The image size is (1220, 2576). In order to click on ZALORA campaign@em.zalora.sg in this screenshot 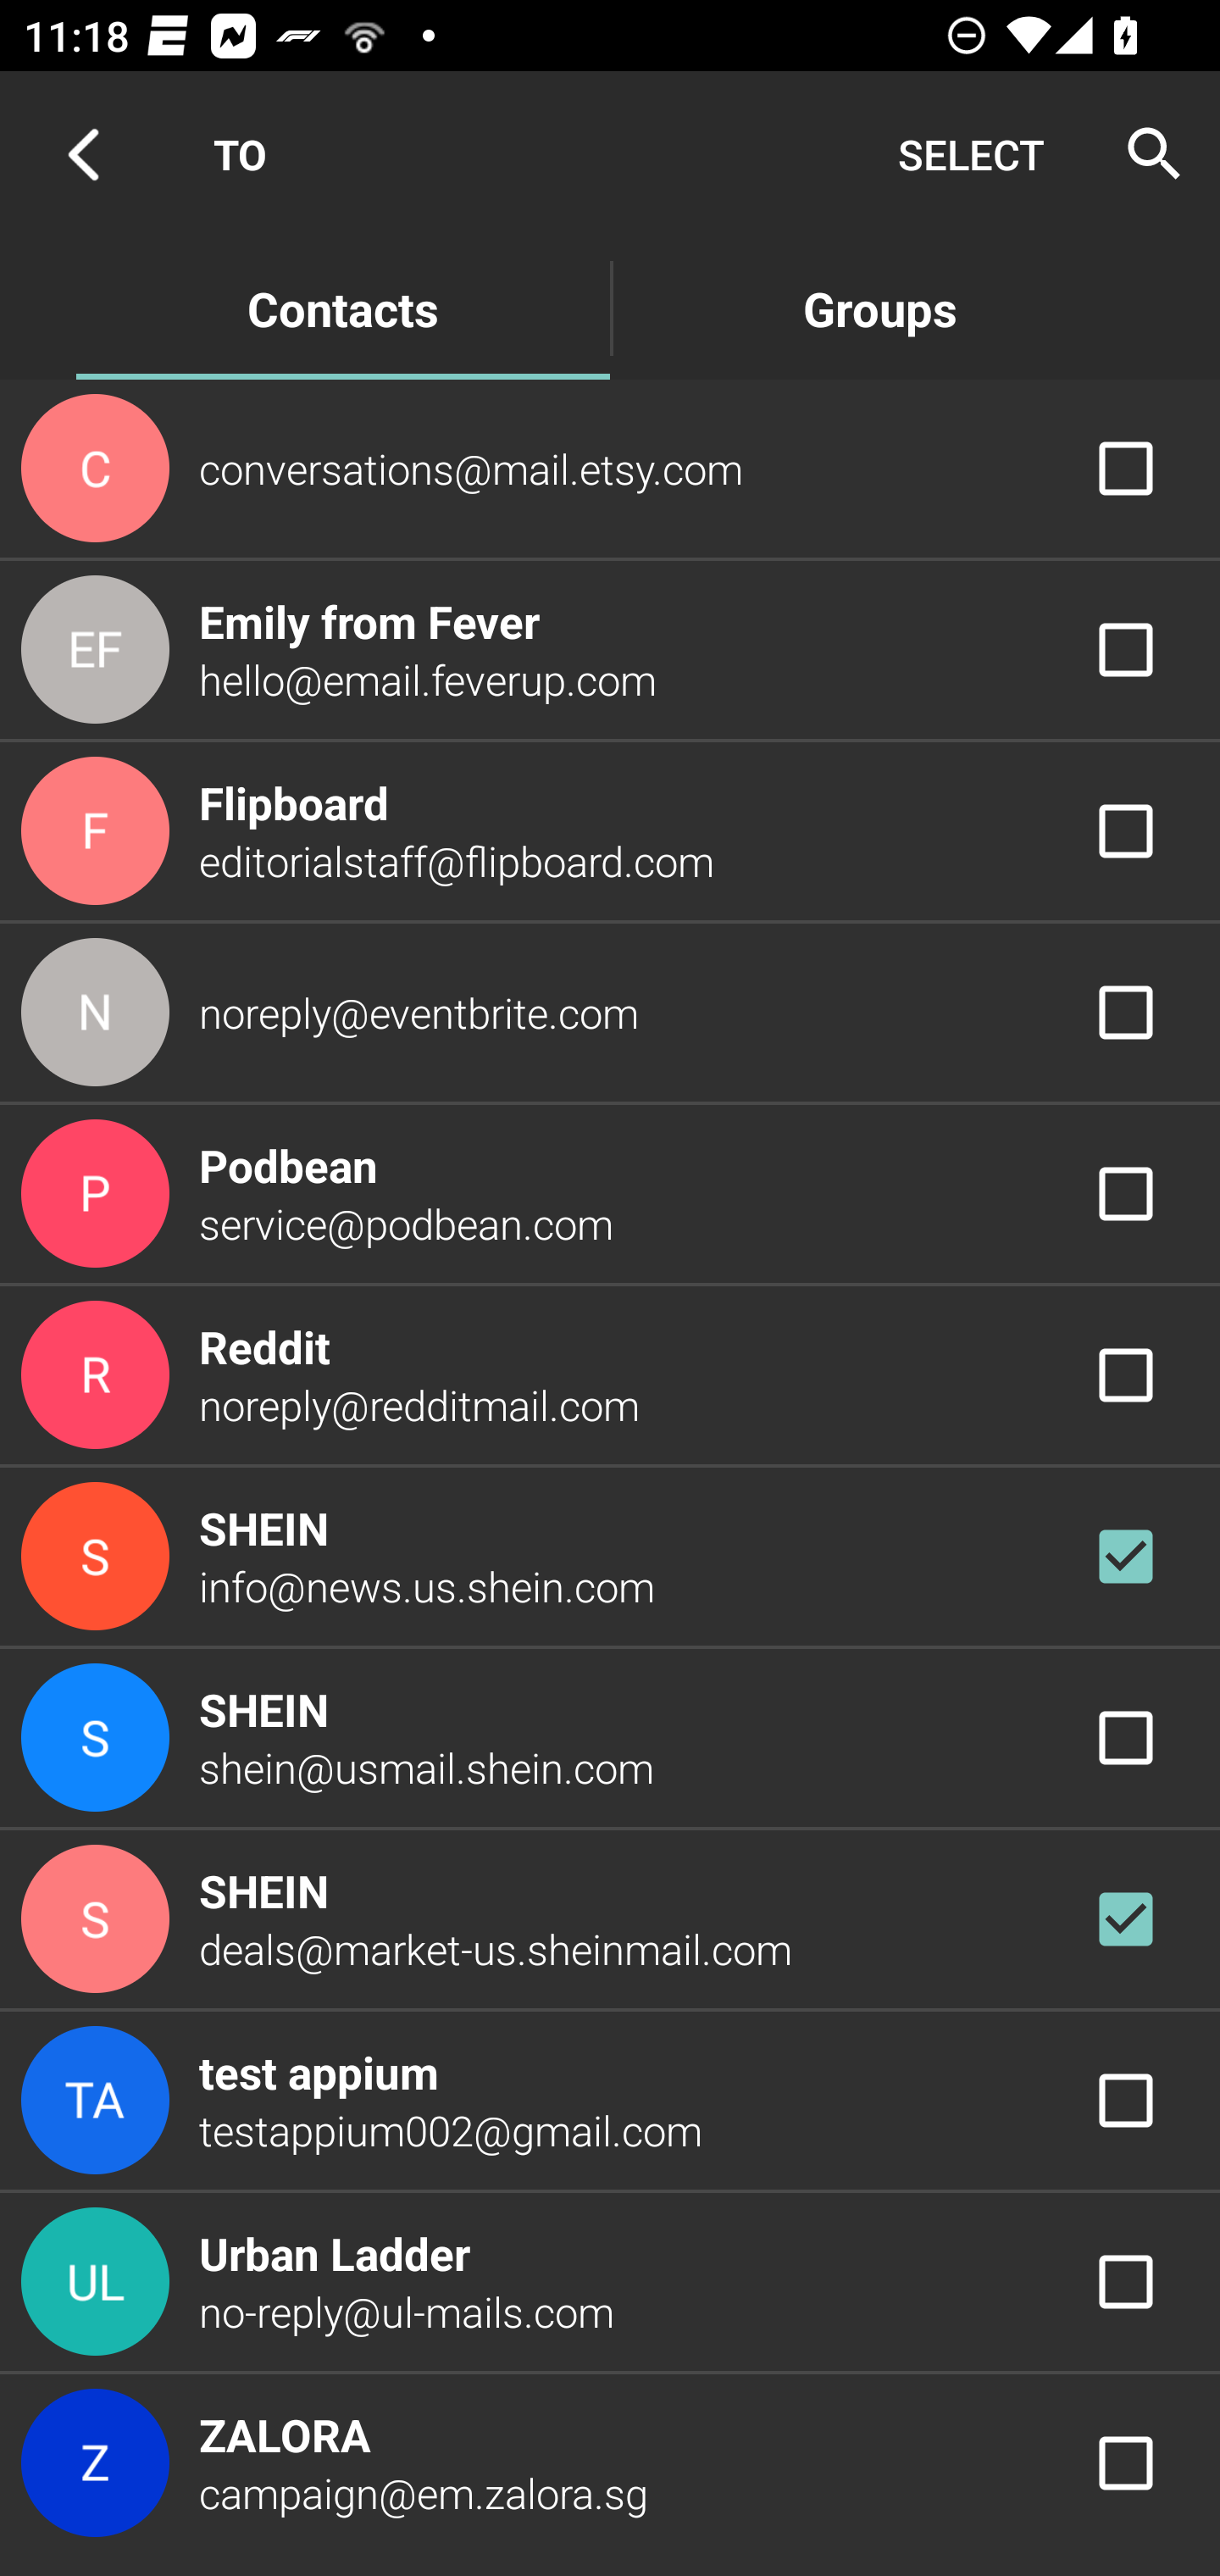, I will do `click(610, 2463)`.